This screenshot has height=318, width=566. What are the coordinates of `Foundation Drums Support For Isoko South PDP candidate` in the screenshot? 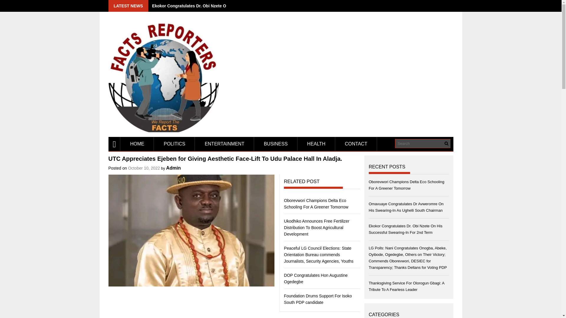 It's located at (318, 299).